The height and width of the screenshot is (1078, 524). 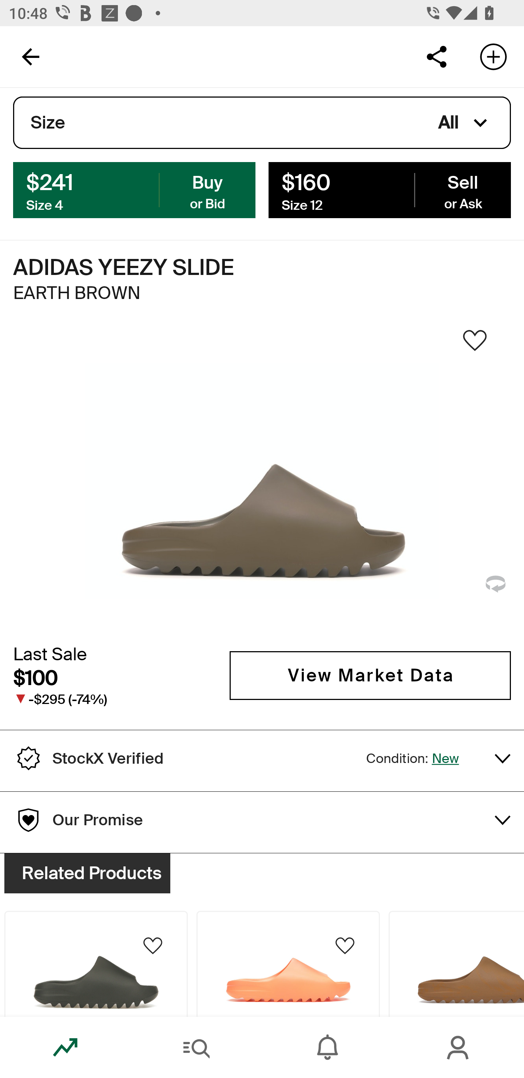 What do you see at coordinates (288, 964) in the screenshot?
I see `Product Image` at bounding box center [288, 964].